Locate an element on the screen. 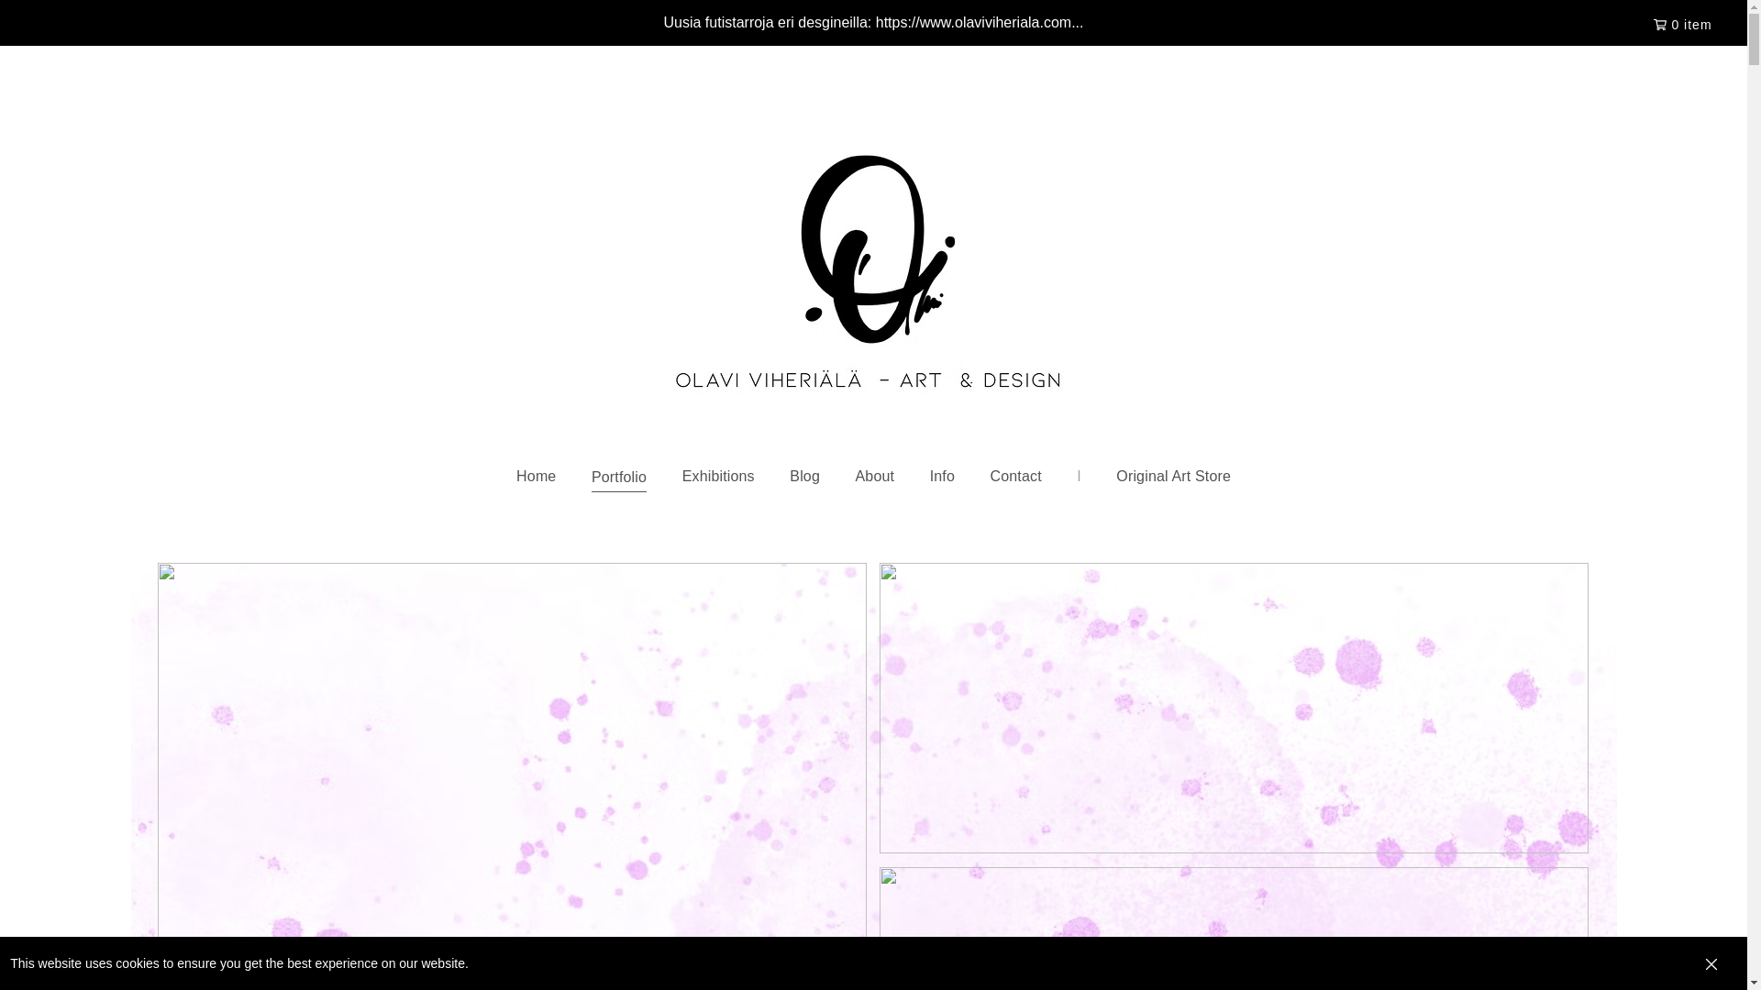  Original Art Store is located at coordinates (1174, 478).